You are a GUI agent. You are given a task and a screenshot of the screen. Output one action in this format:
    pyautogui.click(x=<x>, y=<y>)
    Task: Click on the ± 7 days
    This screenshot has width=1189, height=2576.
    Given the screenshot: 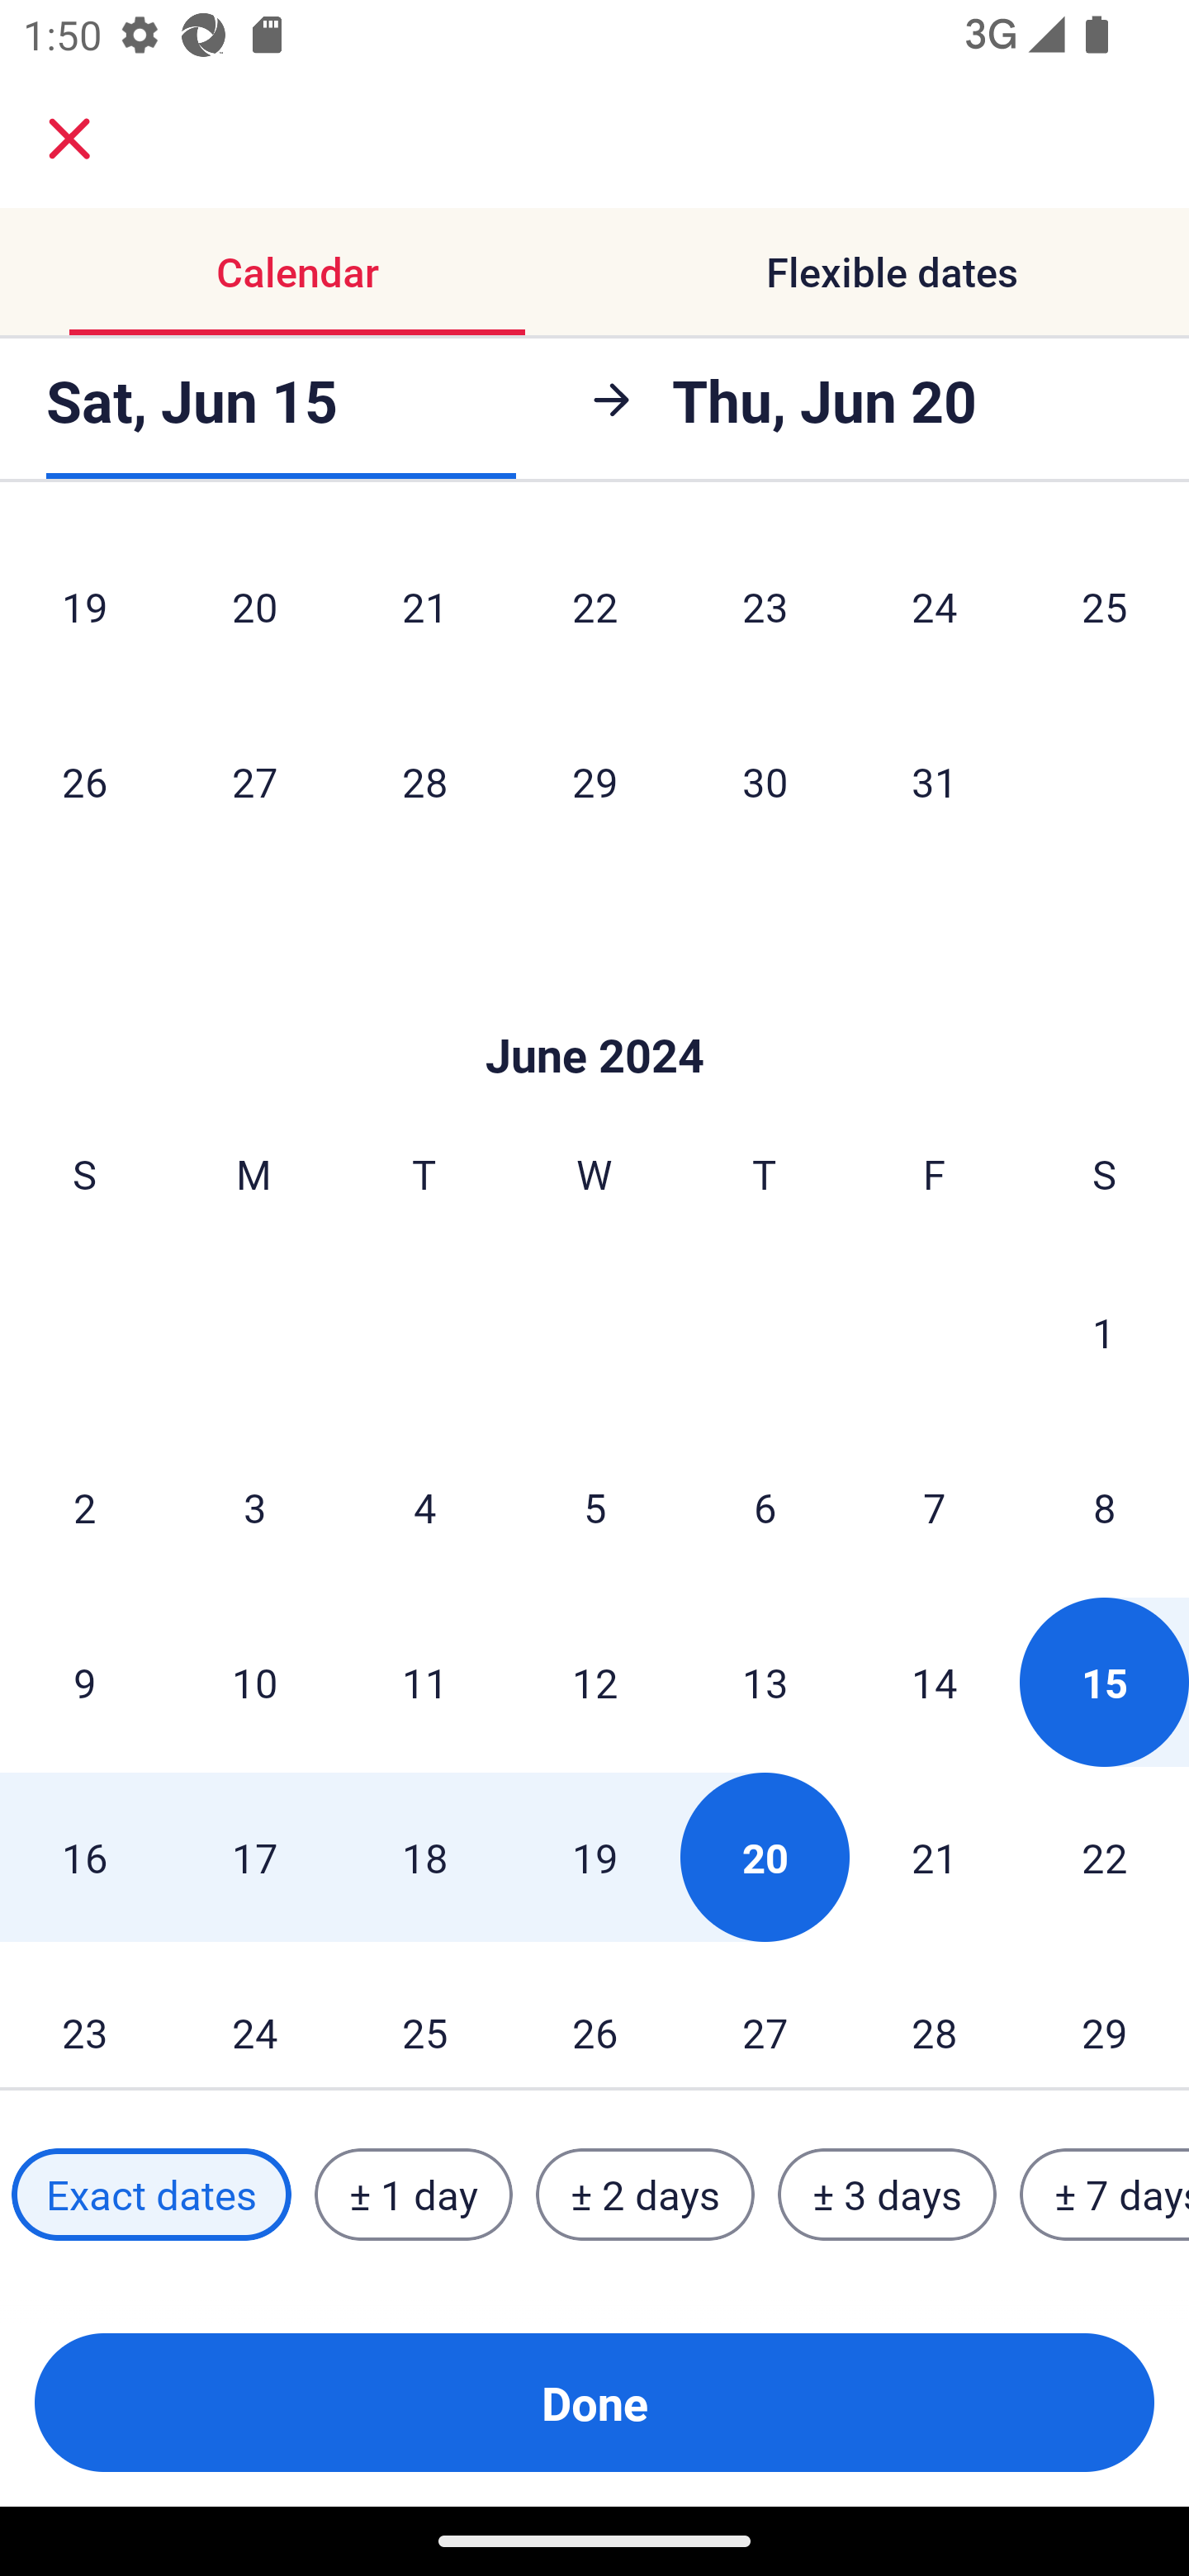 What is the action you would take?
    pyautogui.click(x=1105, y=2195)
    